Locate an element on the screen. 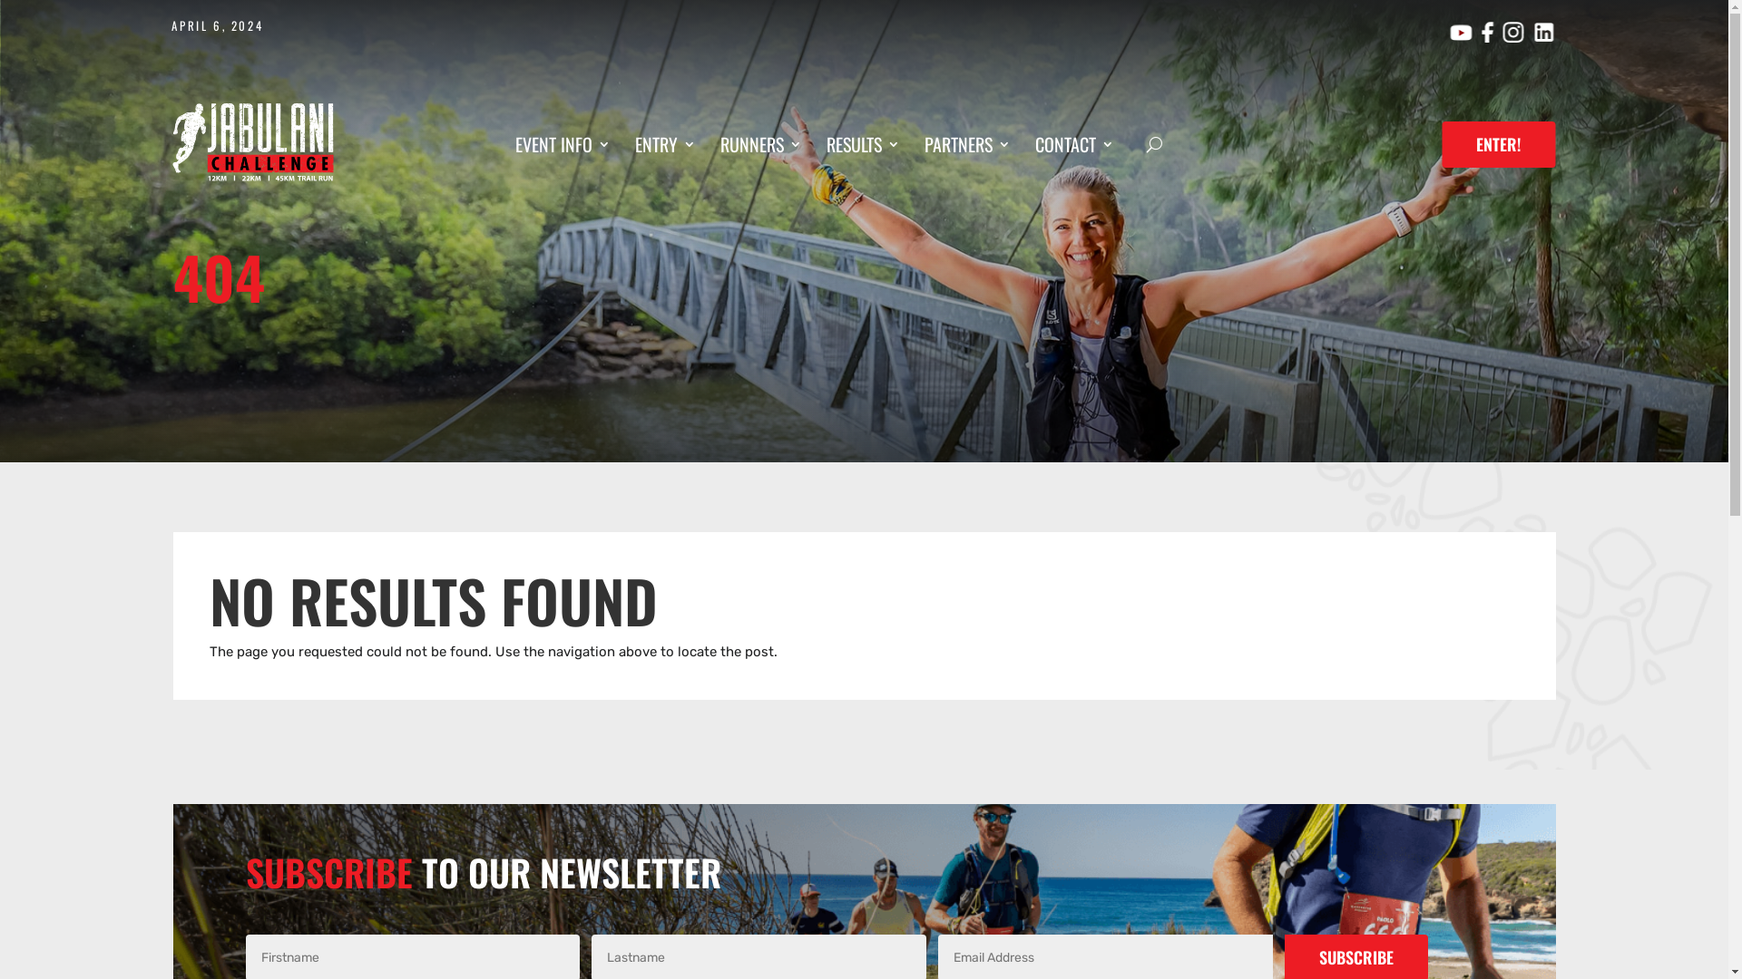 The height and width of the screenshot is (979, 1742). PARTNERS is located at coordinates (967, 148).